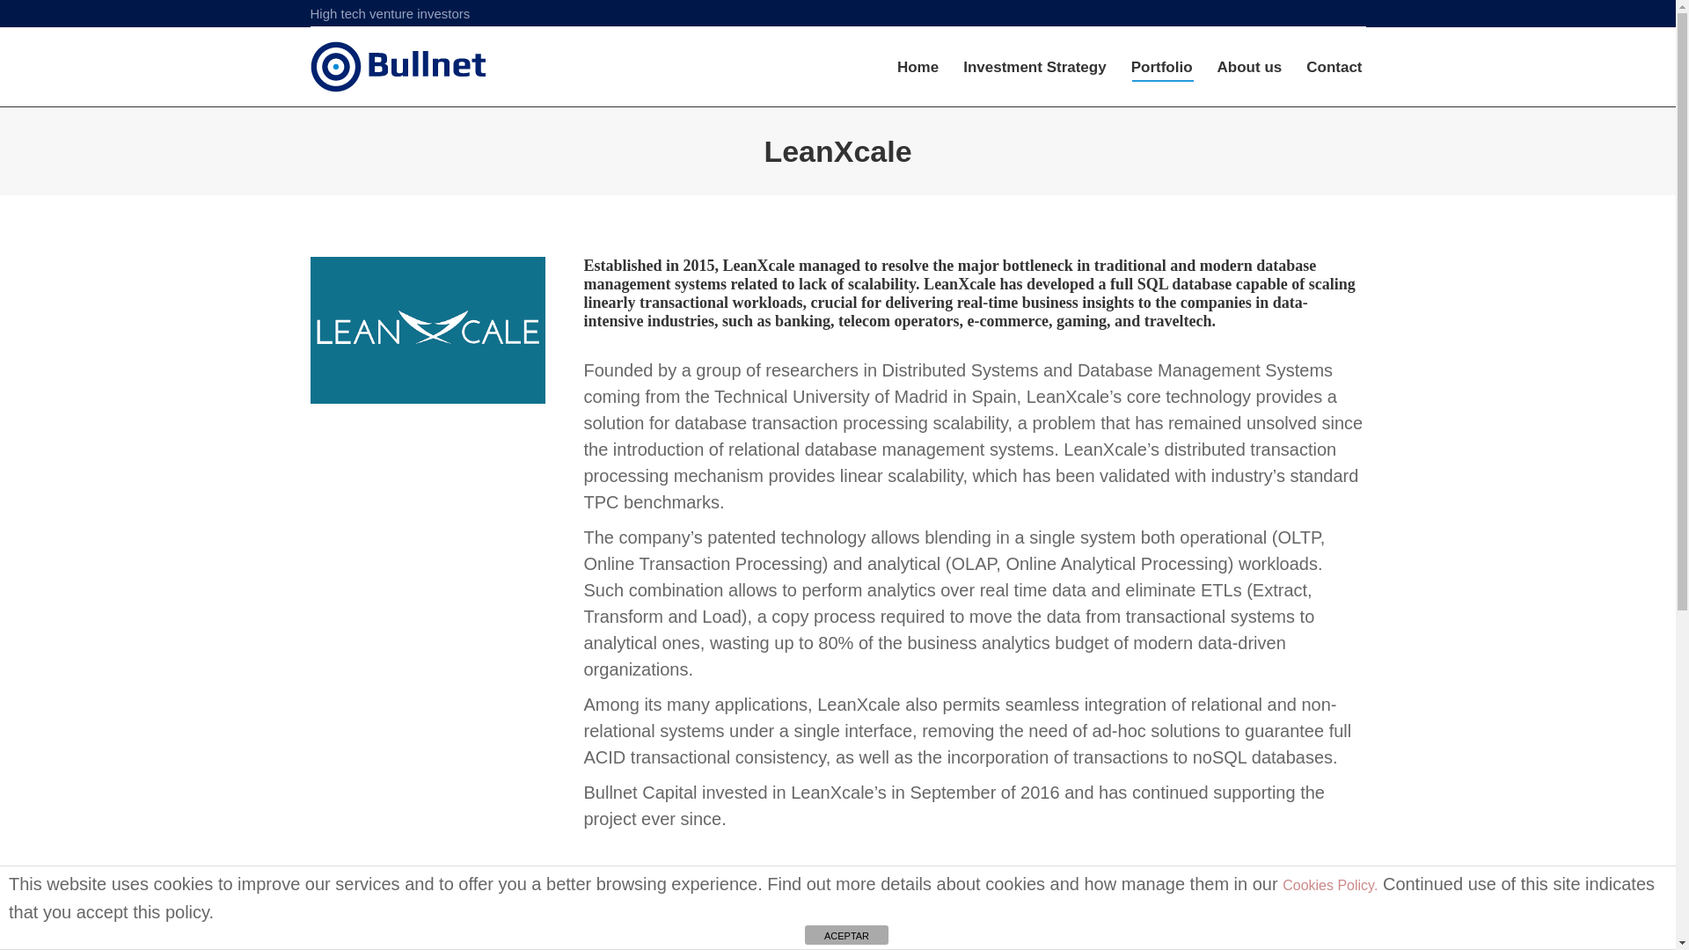  I want to click on Contact, so click(1334, 66).